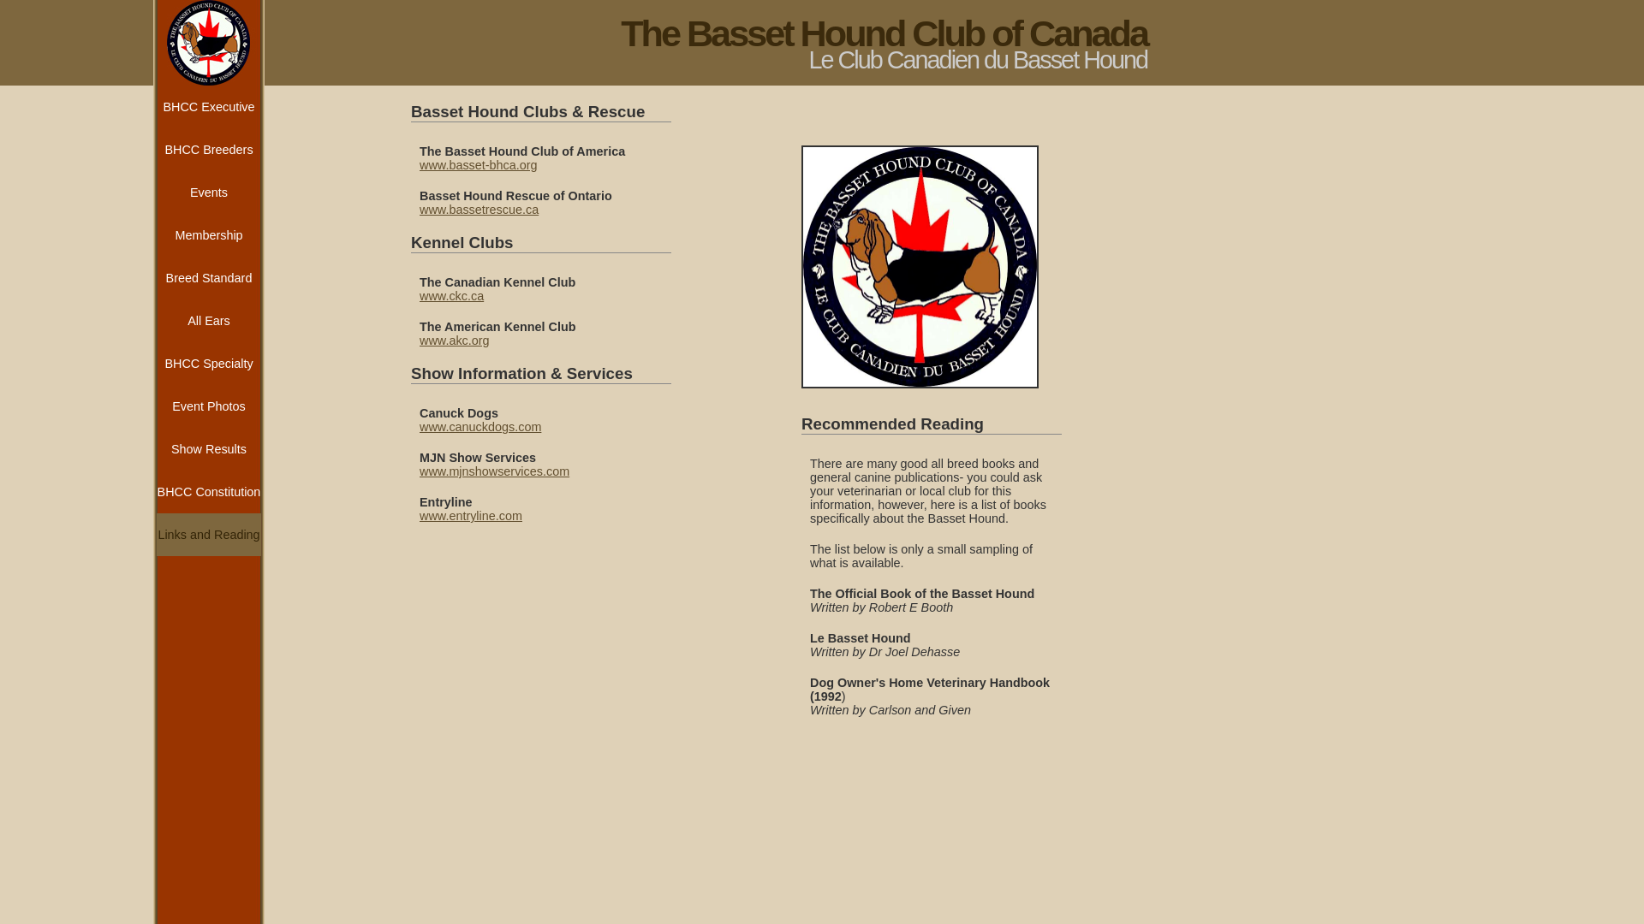 The image size is (1644, 924). Describe the element at coordinates (209, 107) in the screenshot. I see `BHCC Executive` at that location.